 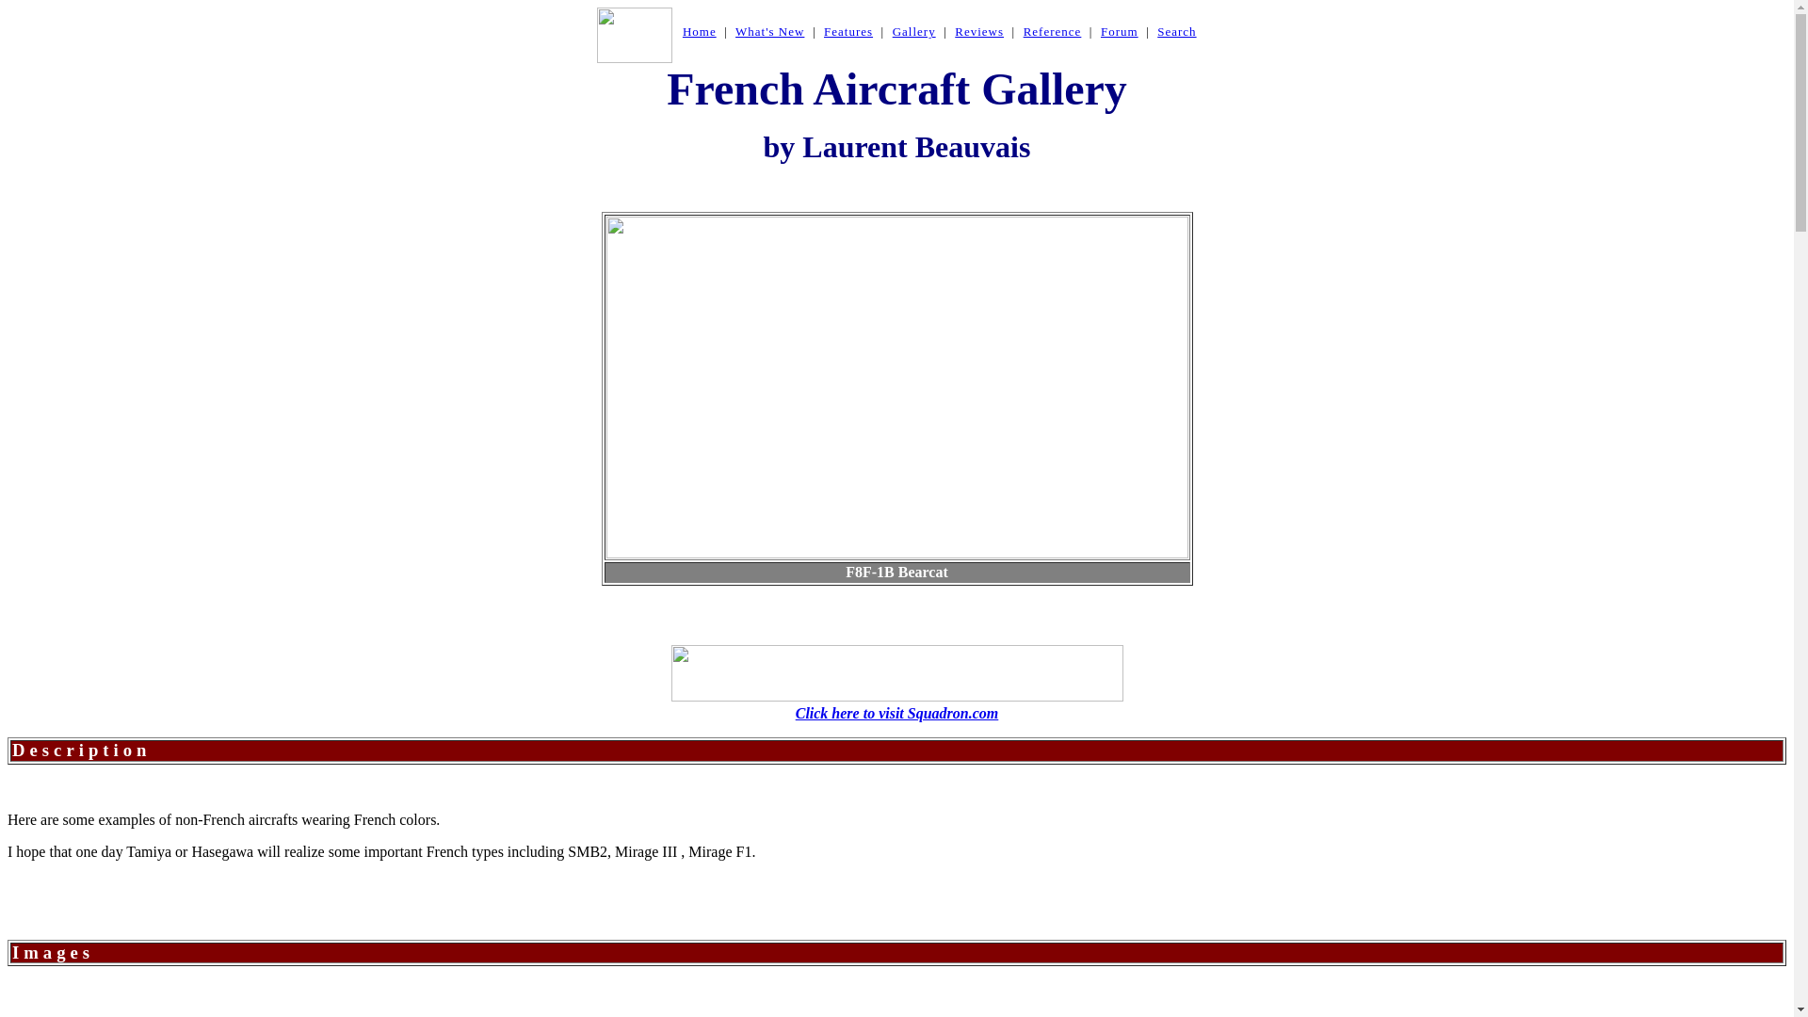 What do you see at coordinates (978, 31) in the screenshot?
I see `Reviews` at bounding box center [978, 31].